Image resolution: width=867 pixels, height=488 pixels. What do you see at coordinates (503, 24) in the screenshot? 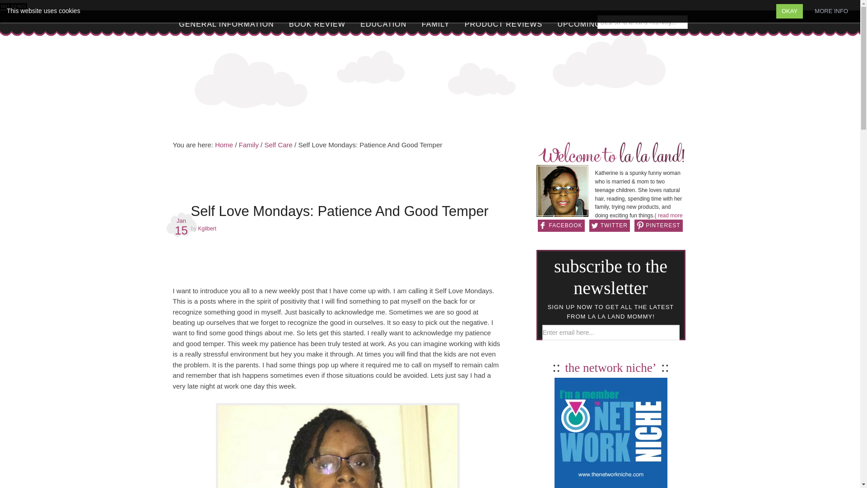
I see `PRODUCT REVIEWS` at bounding box center [503, 24].